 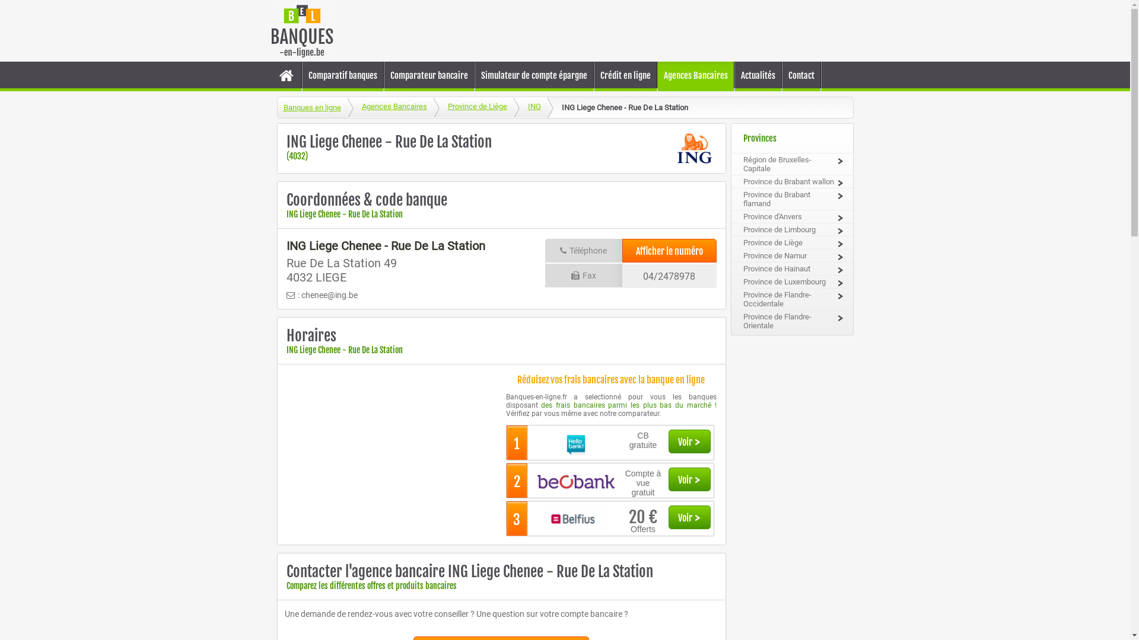 I want to click on Banques en ligne, so click(x=312, y=108).